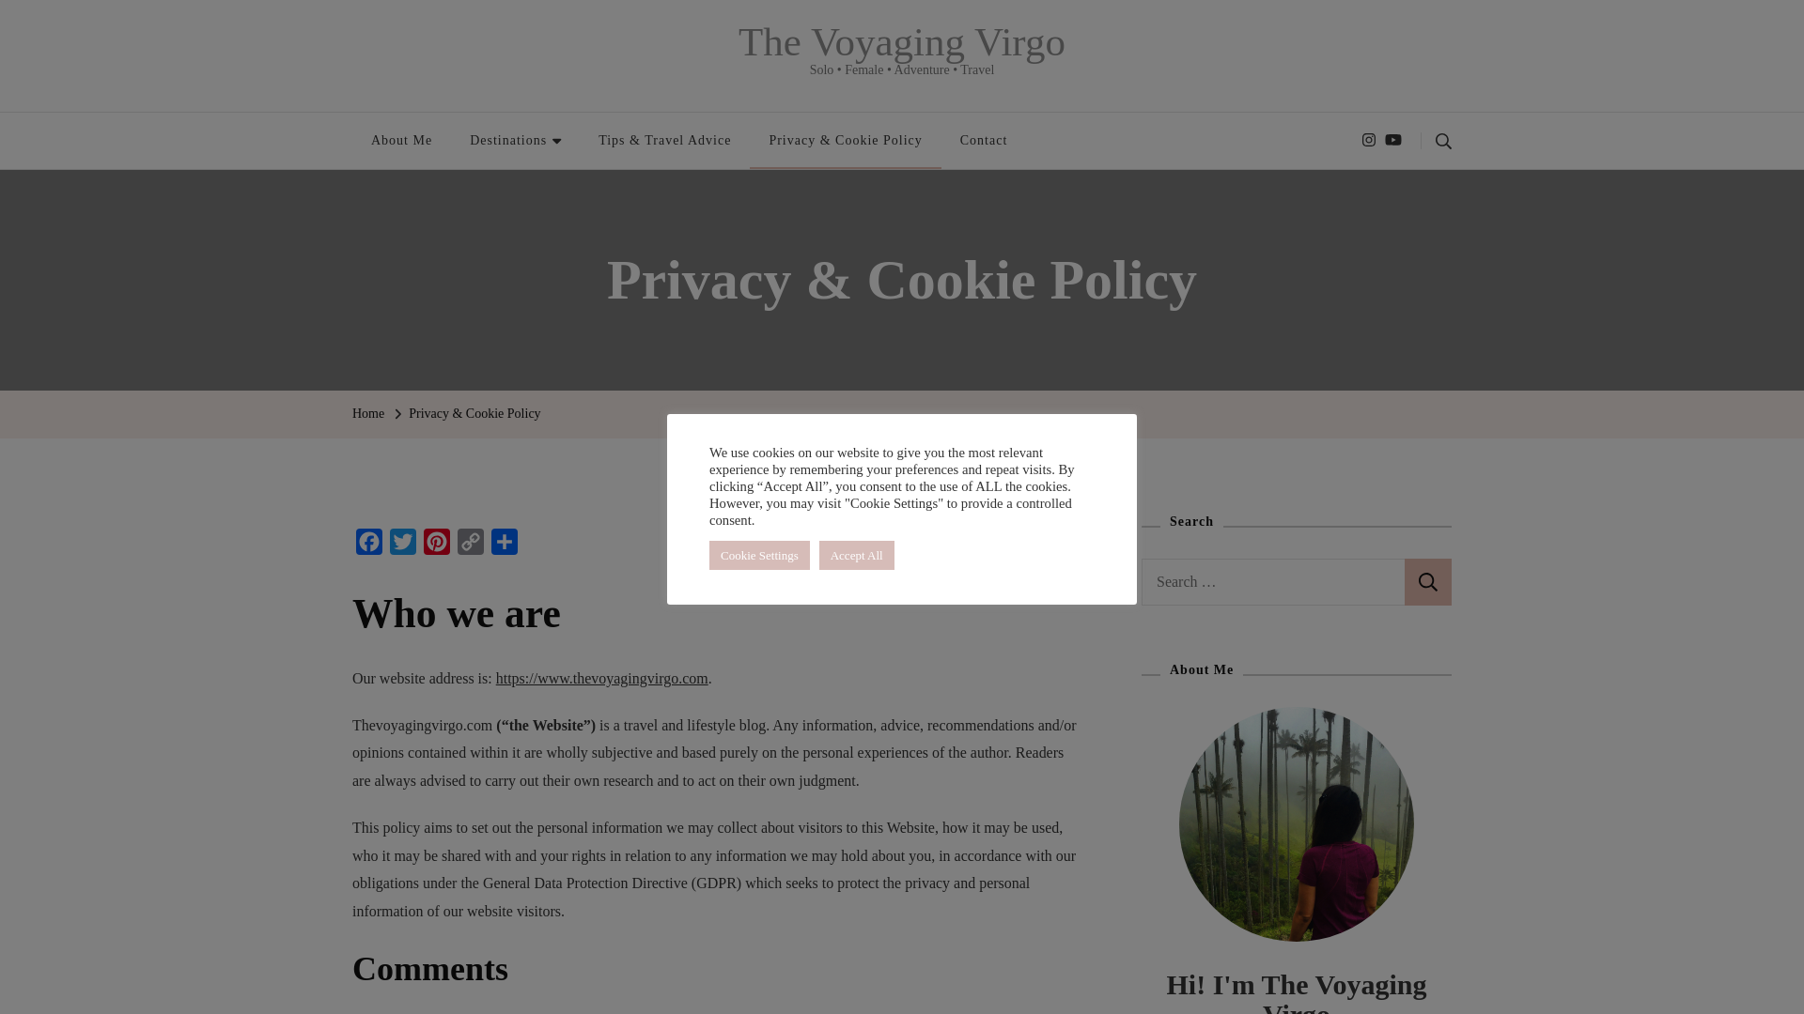 The width and height of the screenshot is (1804, 1014). I want to click on Search, so click(1428, 582).